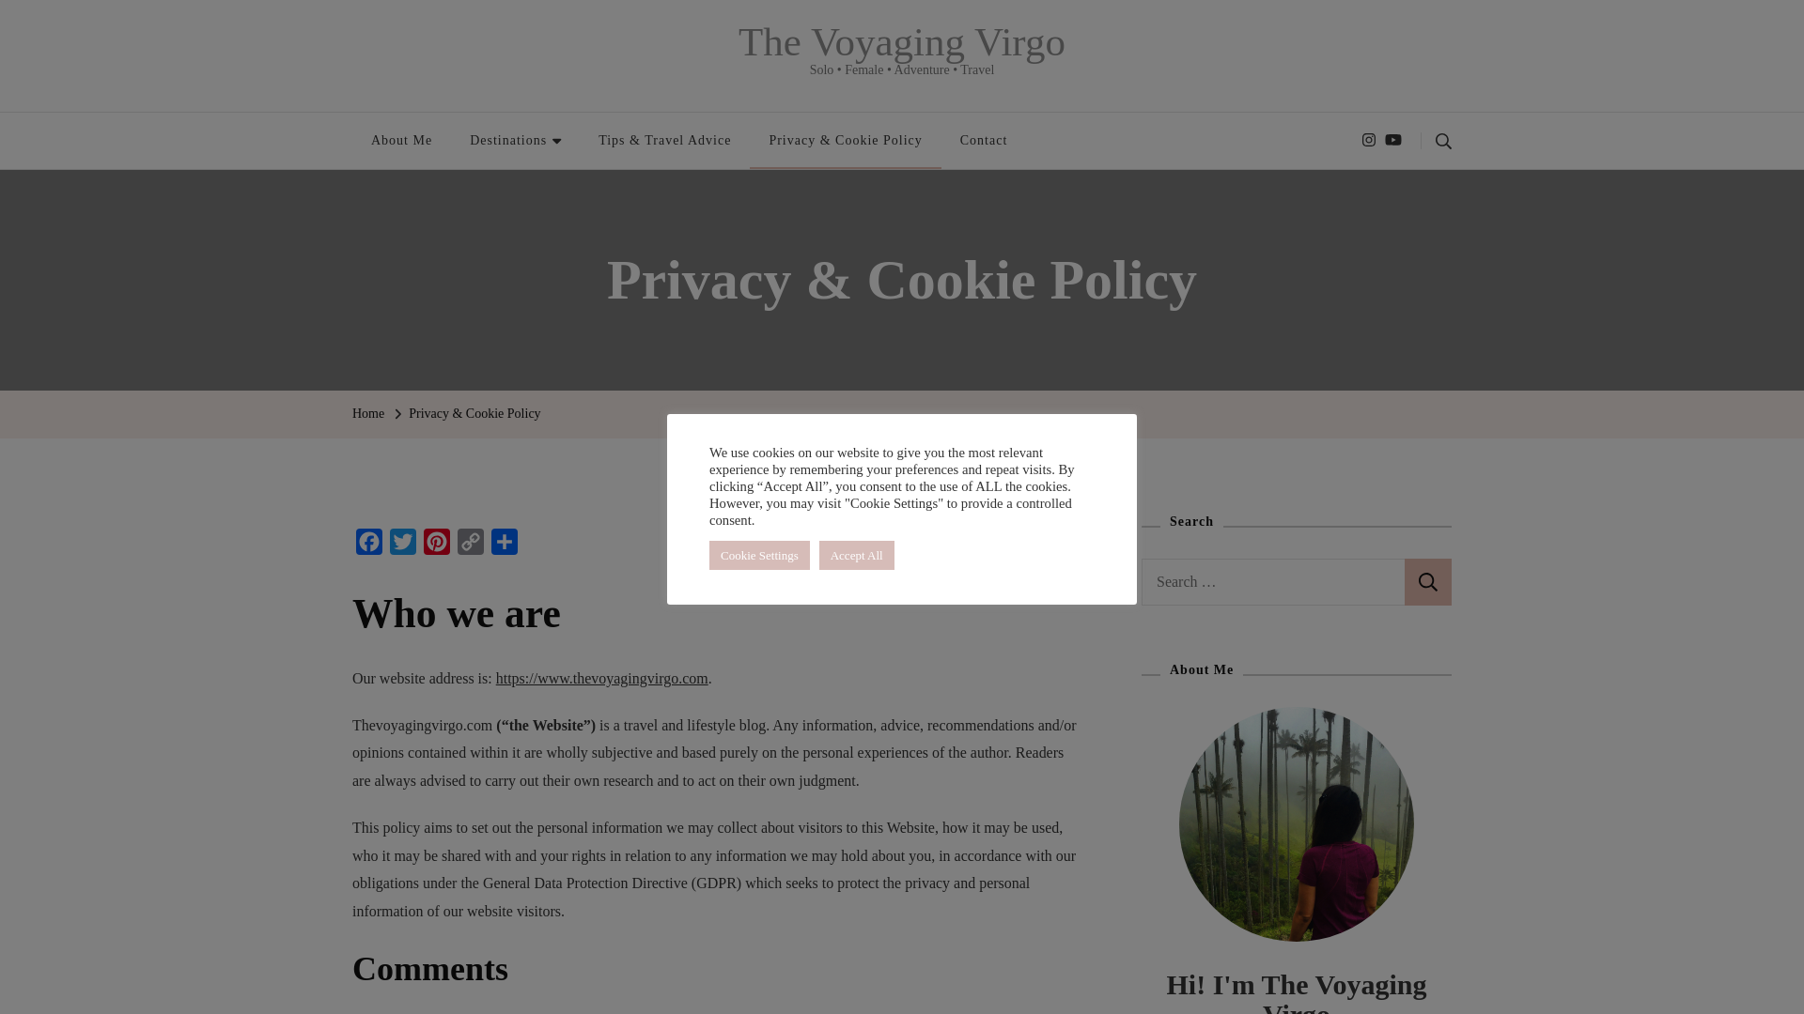 The width and height of the screenshot is (1804, 1014). I want to click on Search, so click(1428, 582).